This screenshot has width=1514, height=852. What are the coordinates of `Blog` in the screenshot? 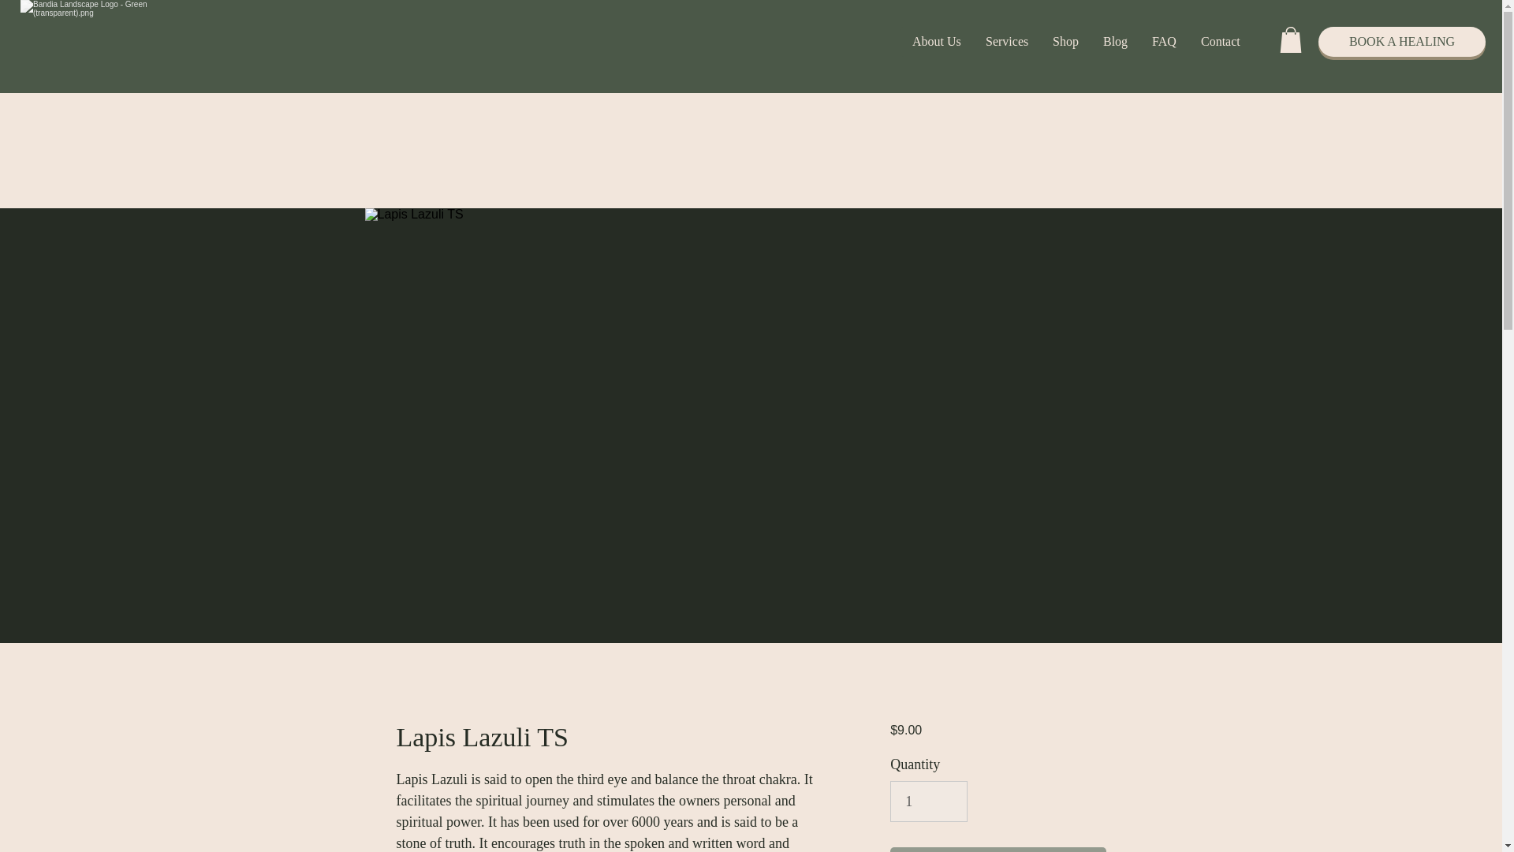 It's located at (1115, 41).